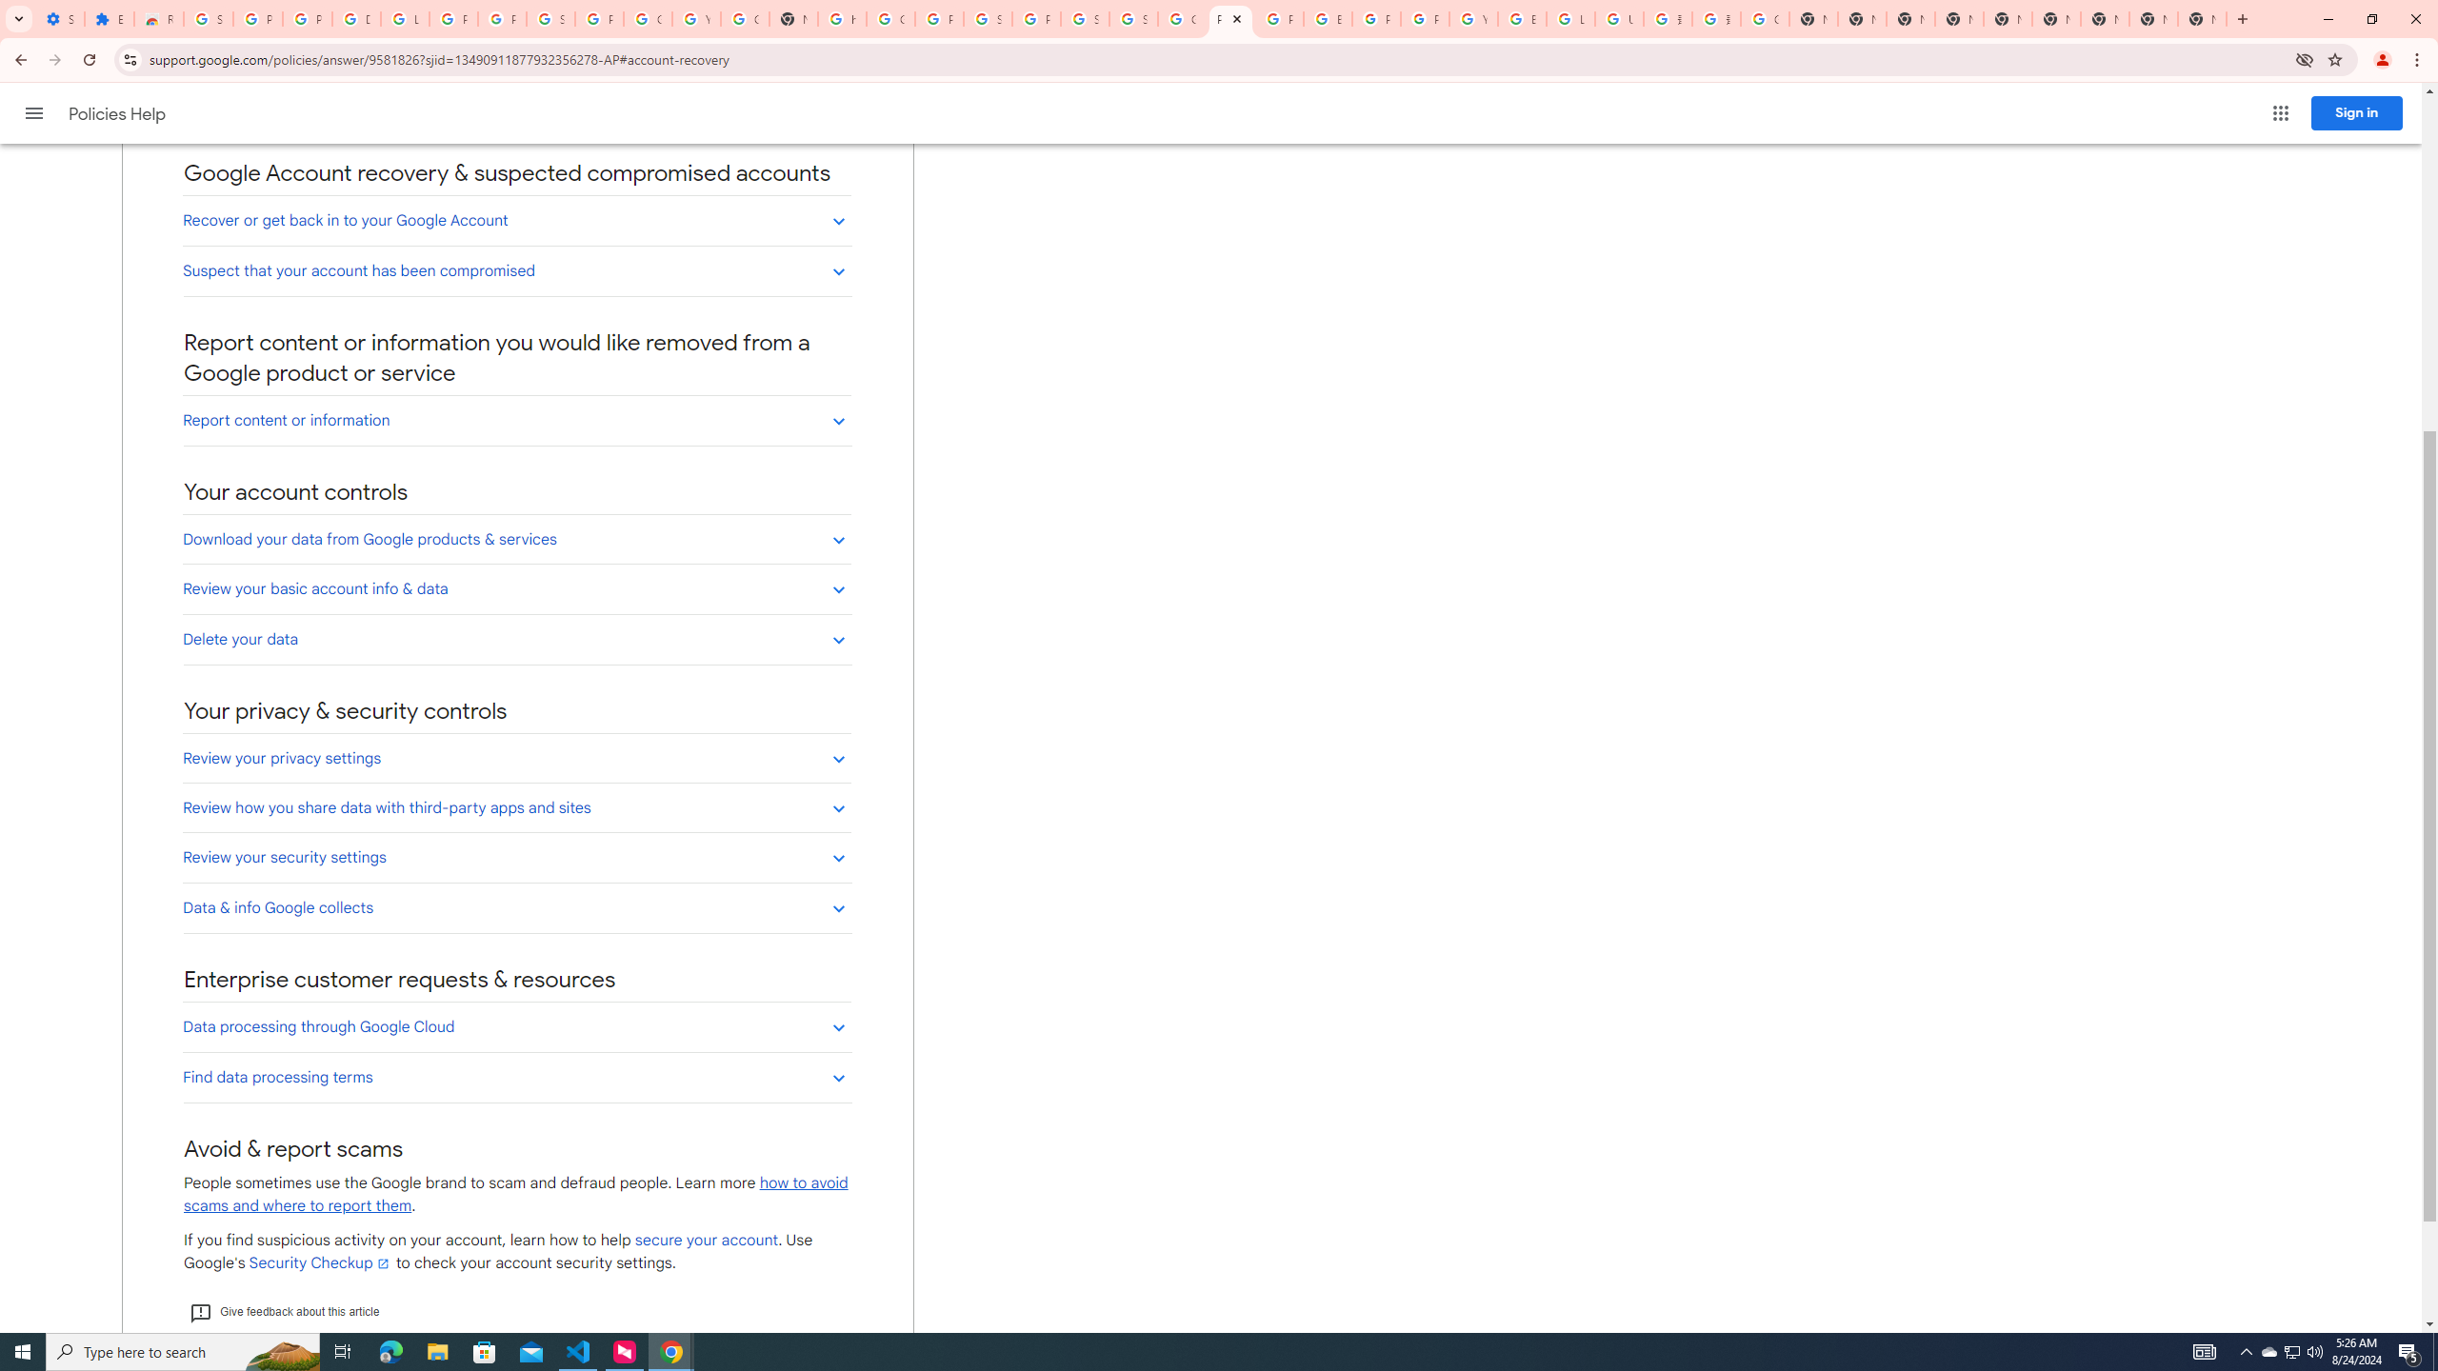 The width and height of the screenshot is (2438, 1371). Describe the element at coordinates (516, 1026) in the screenshot. I see `Data processing through Google Cloud` at that location.